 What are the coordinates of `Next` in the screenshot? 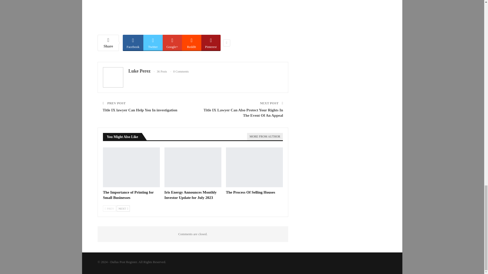 It's located at (123, 209).